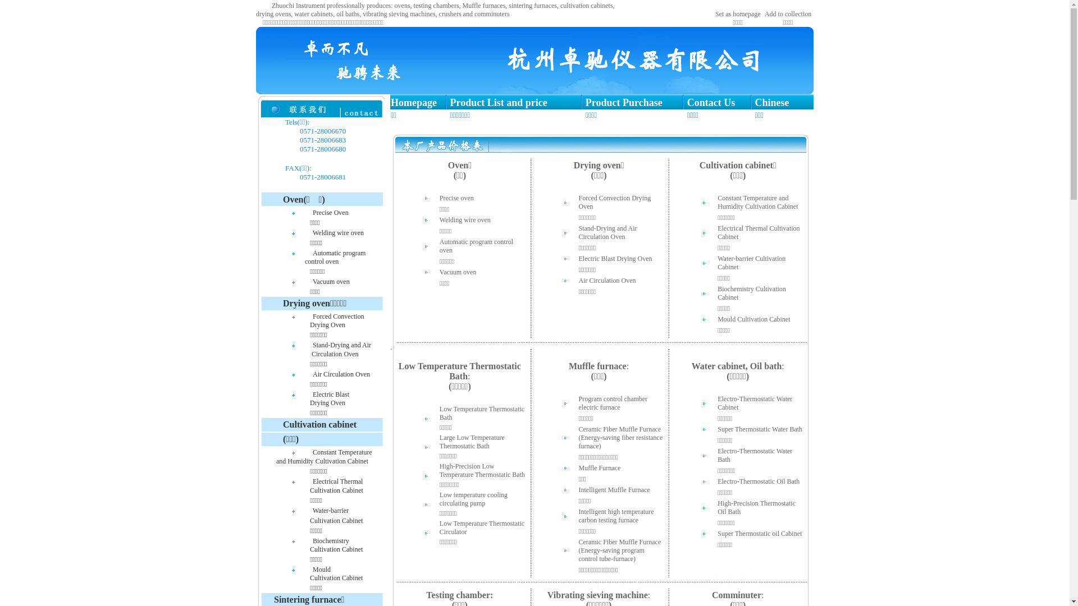 The image size is (1078, 606). What do you see at coordinates (737, 595) in the screenshot?
I see `Comminuter` at bounding box center [737, 595].